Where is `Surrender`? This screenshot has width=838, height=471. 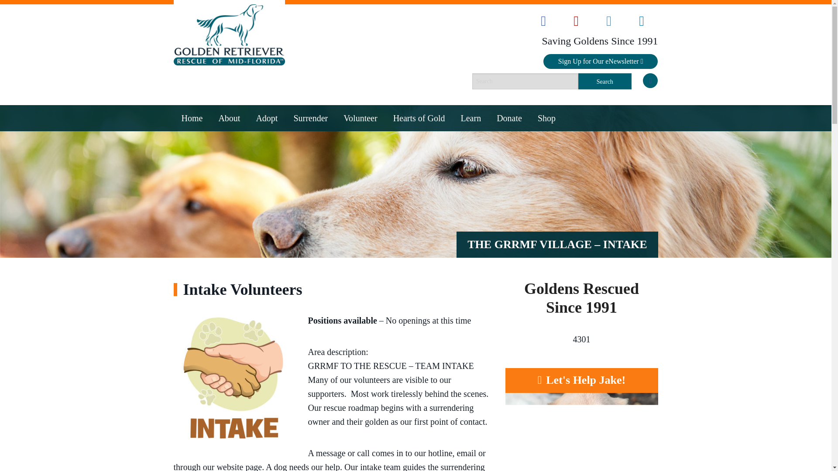 Surrender is located at coordinates (311, 118).